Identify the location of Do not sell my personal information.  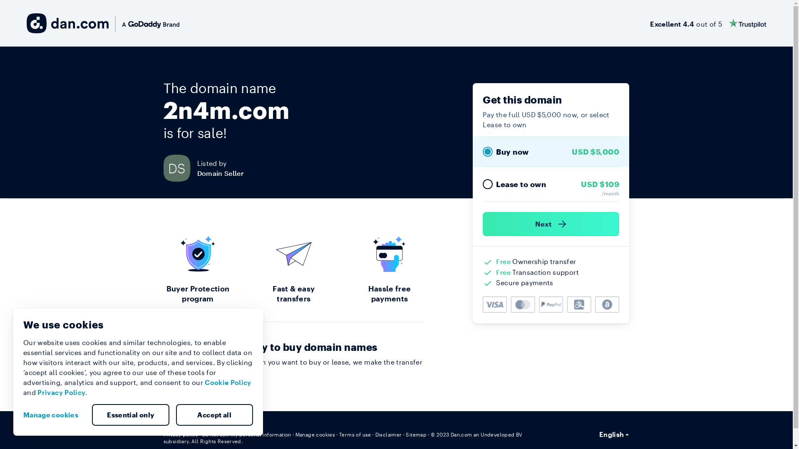
(247, 434).